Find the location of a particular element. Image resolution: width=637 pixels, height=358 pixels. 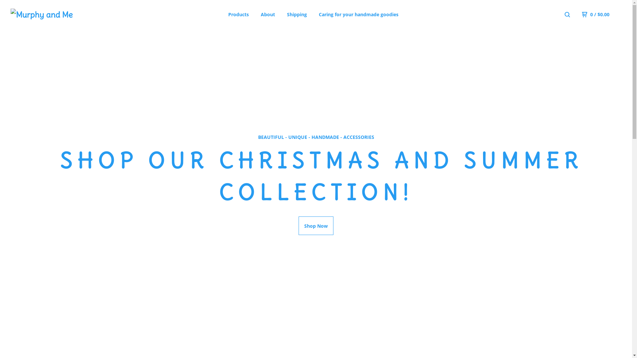

Murphy and Me is located at coordinates (45, 15).